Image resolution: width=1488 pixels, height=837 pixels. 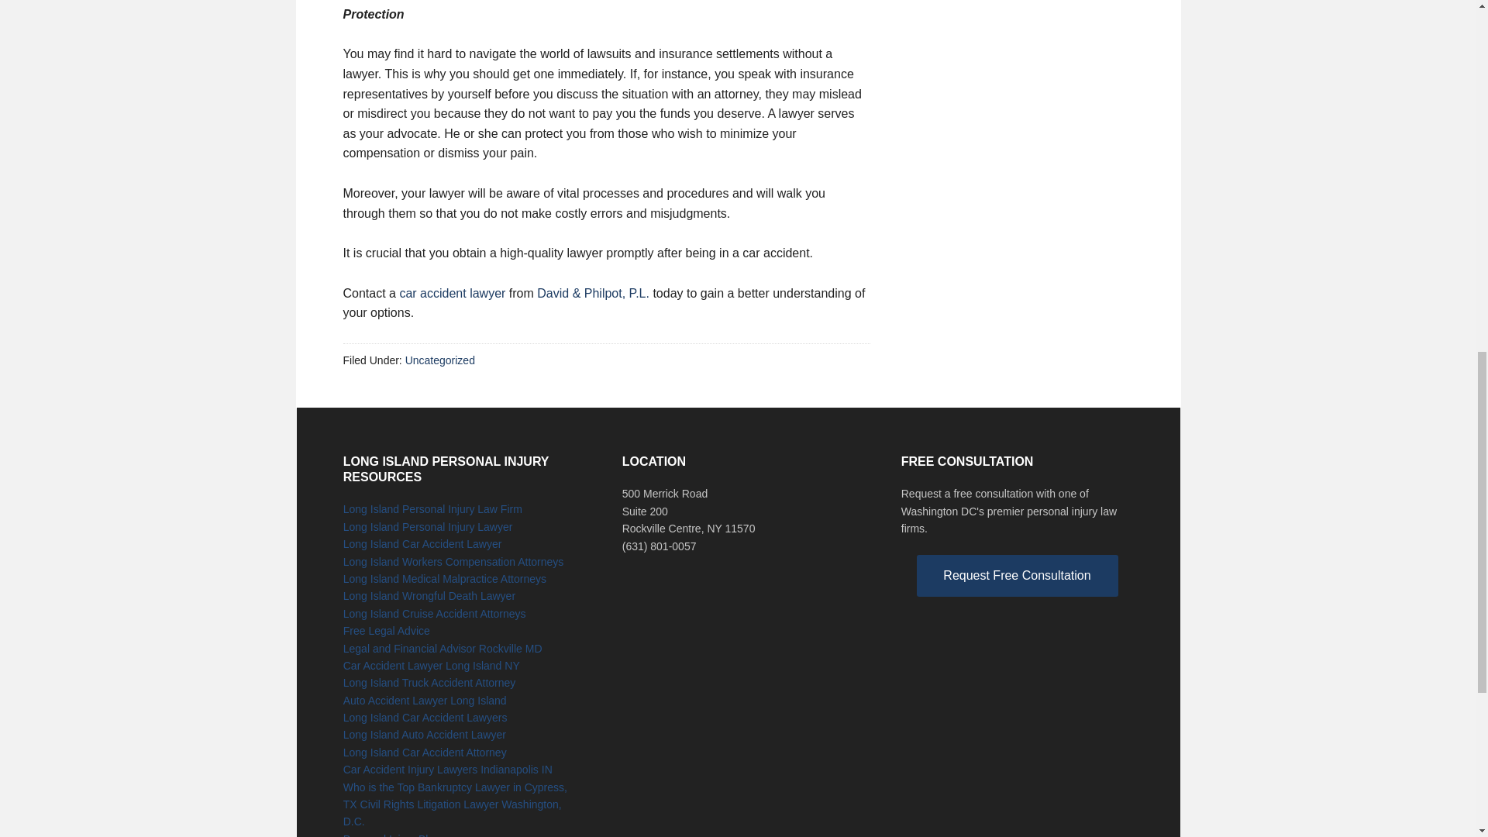 I want to click on Long Island Truck Accident Attorney, so click(x=429, y=682).